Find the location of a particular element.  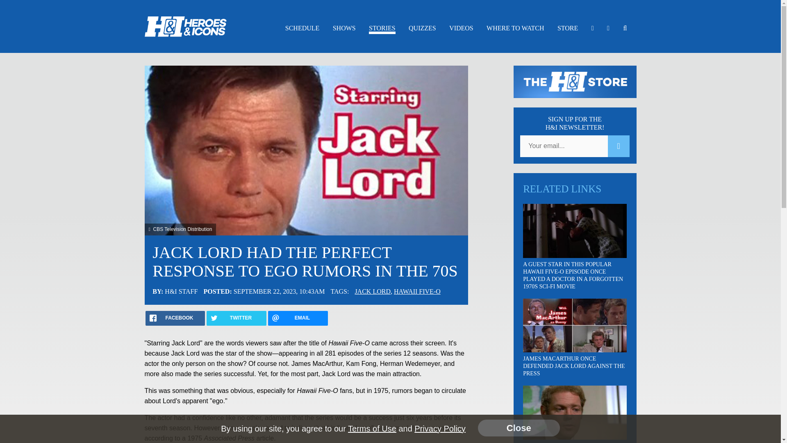

QUIZZES is located at coordinates (422, 28).